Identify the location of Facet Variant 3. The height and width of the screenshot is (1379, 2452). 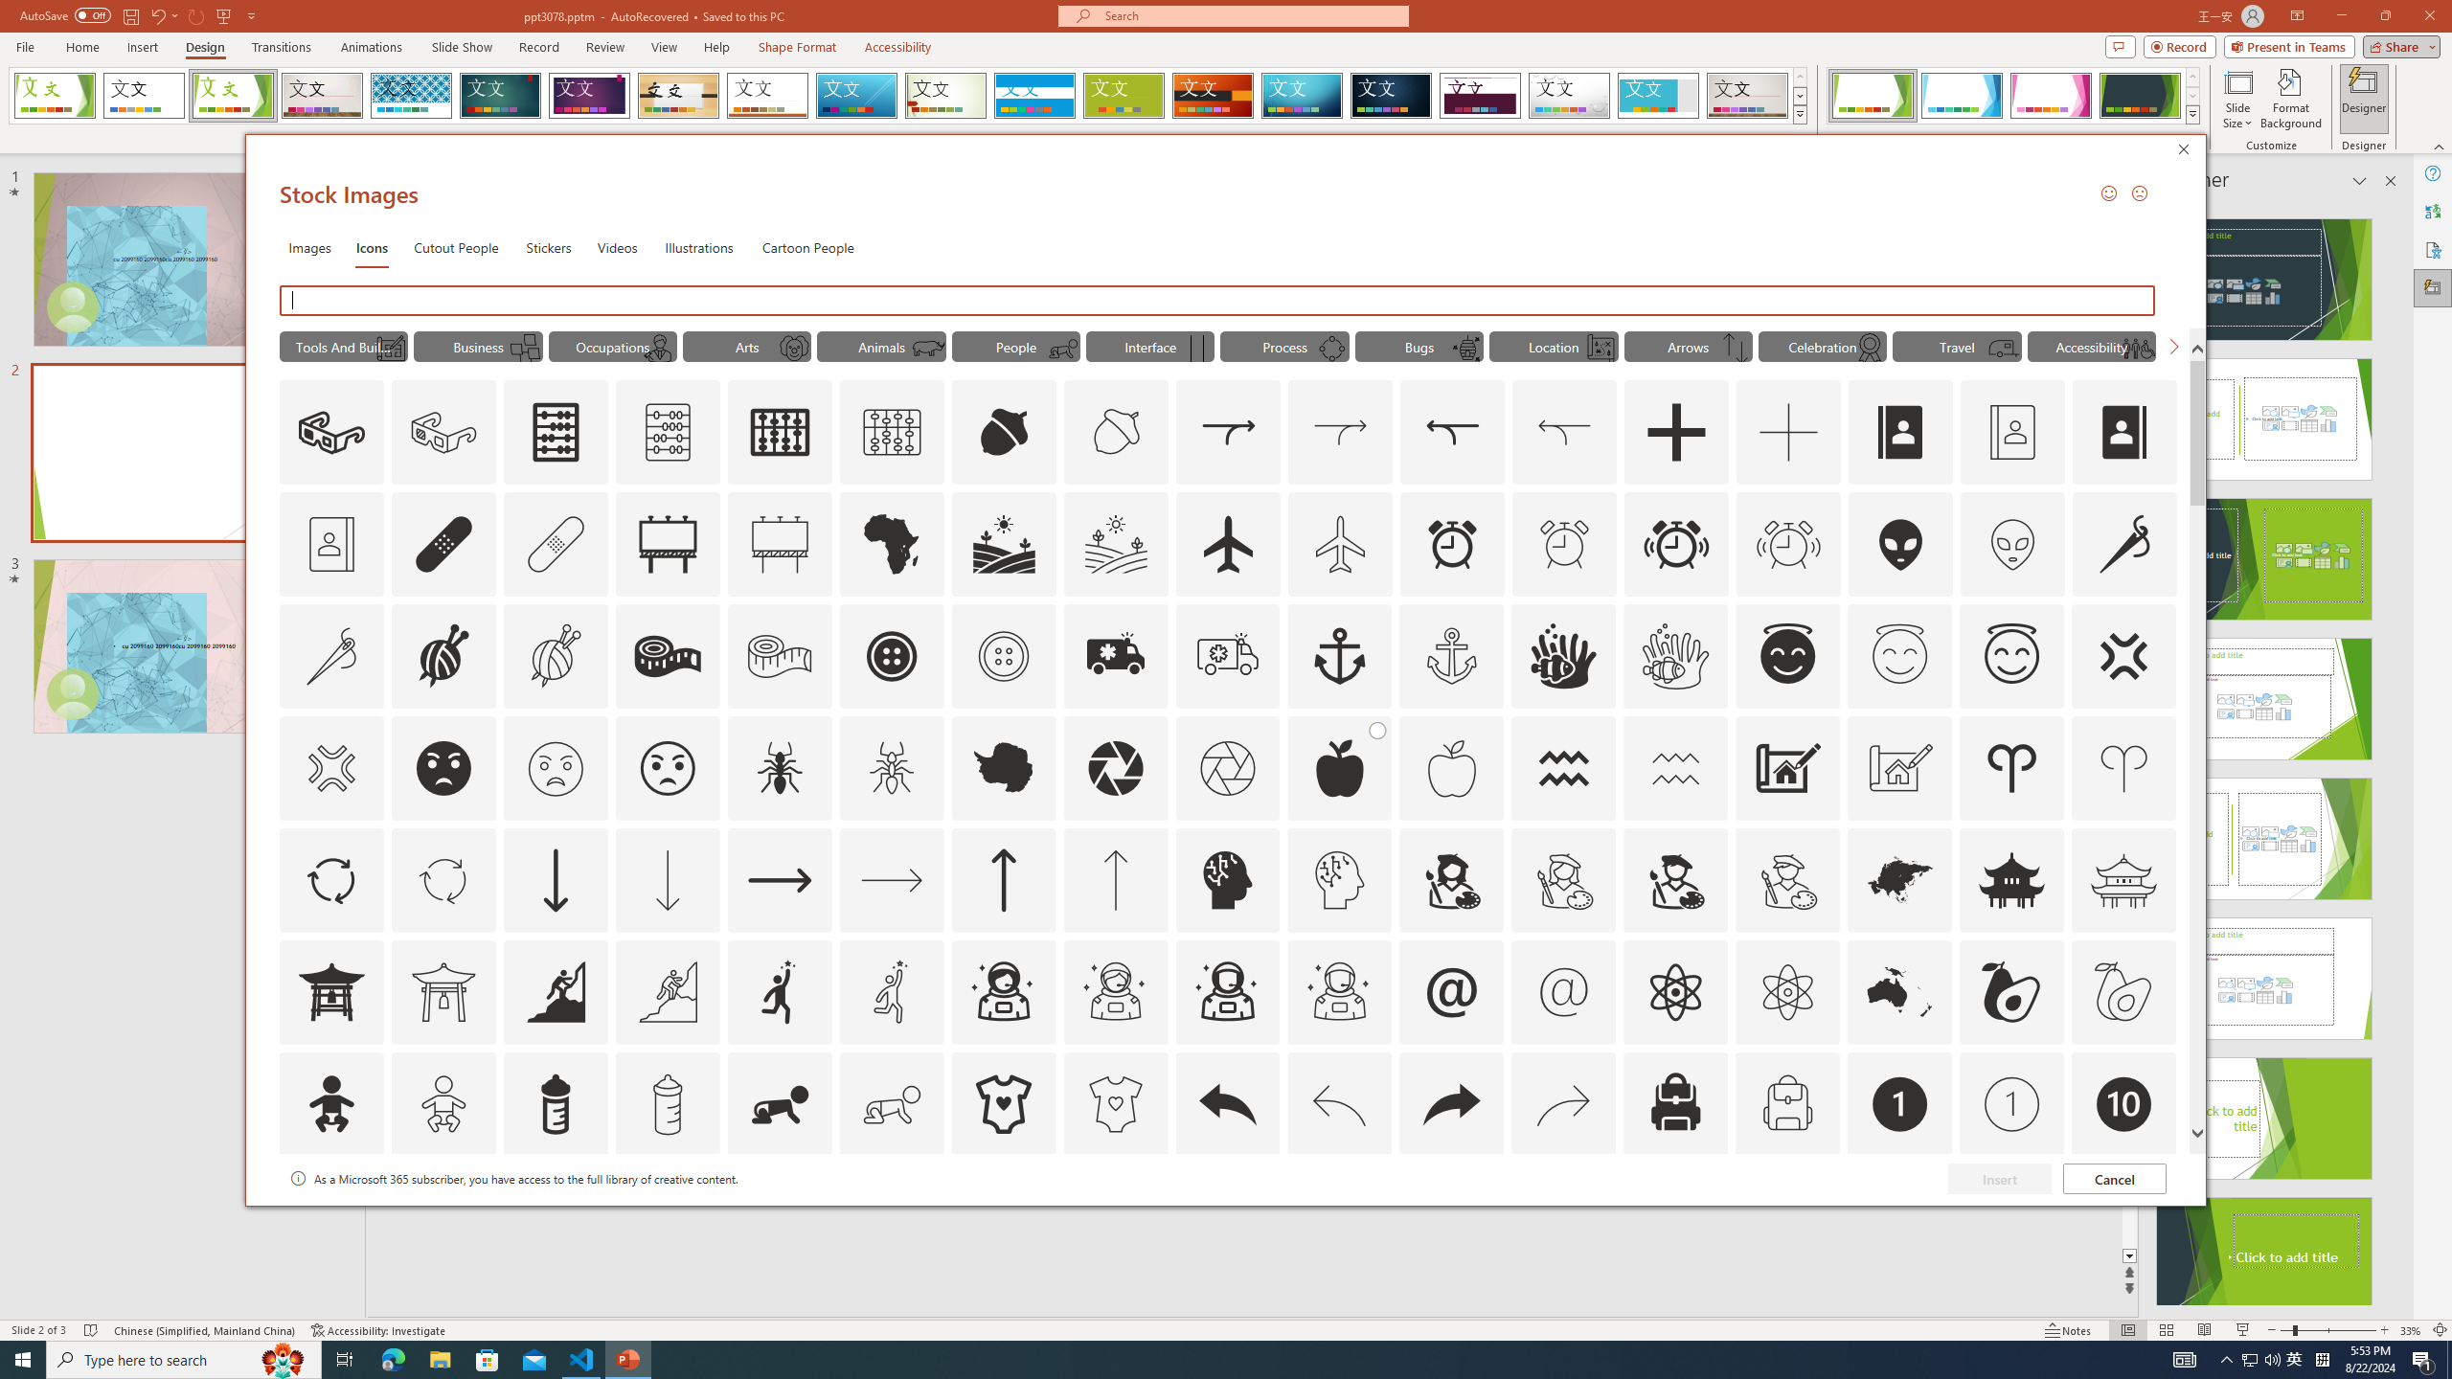
(2051, 96).